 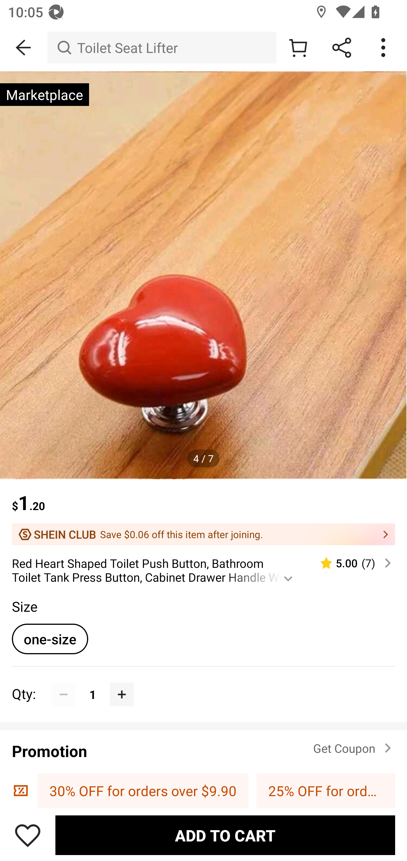 What do you see at coordinates (225, 835) in the screenshot?
I see `ADD TO CART` at bounding box center [225, 835].